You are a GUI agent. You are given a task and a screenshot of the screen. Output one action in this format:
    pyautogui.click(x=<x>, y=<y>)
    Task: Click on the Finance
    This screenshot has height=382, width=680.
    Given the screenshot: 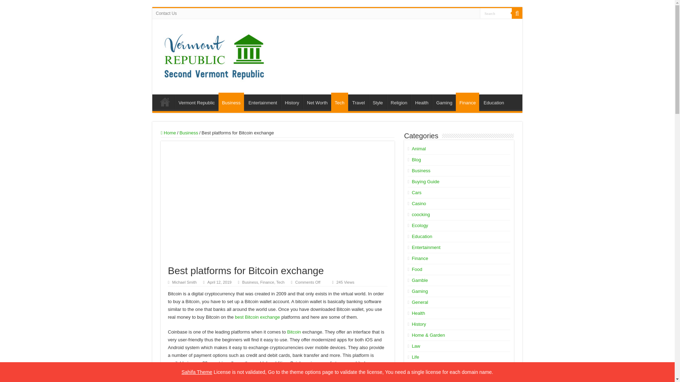 What is the action you would take?
    pyautogui.click(x=467, y=102)
    